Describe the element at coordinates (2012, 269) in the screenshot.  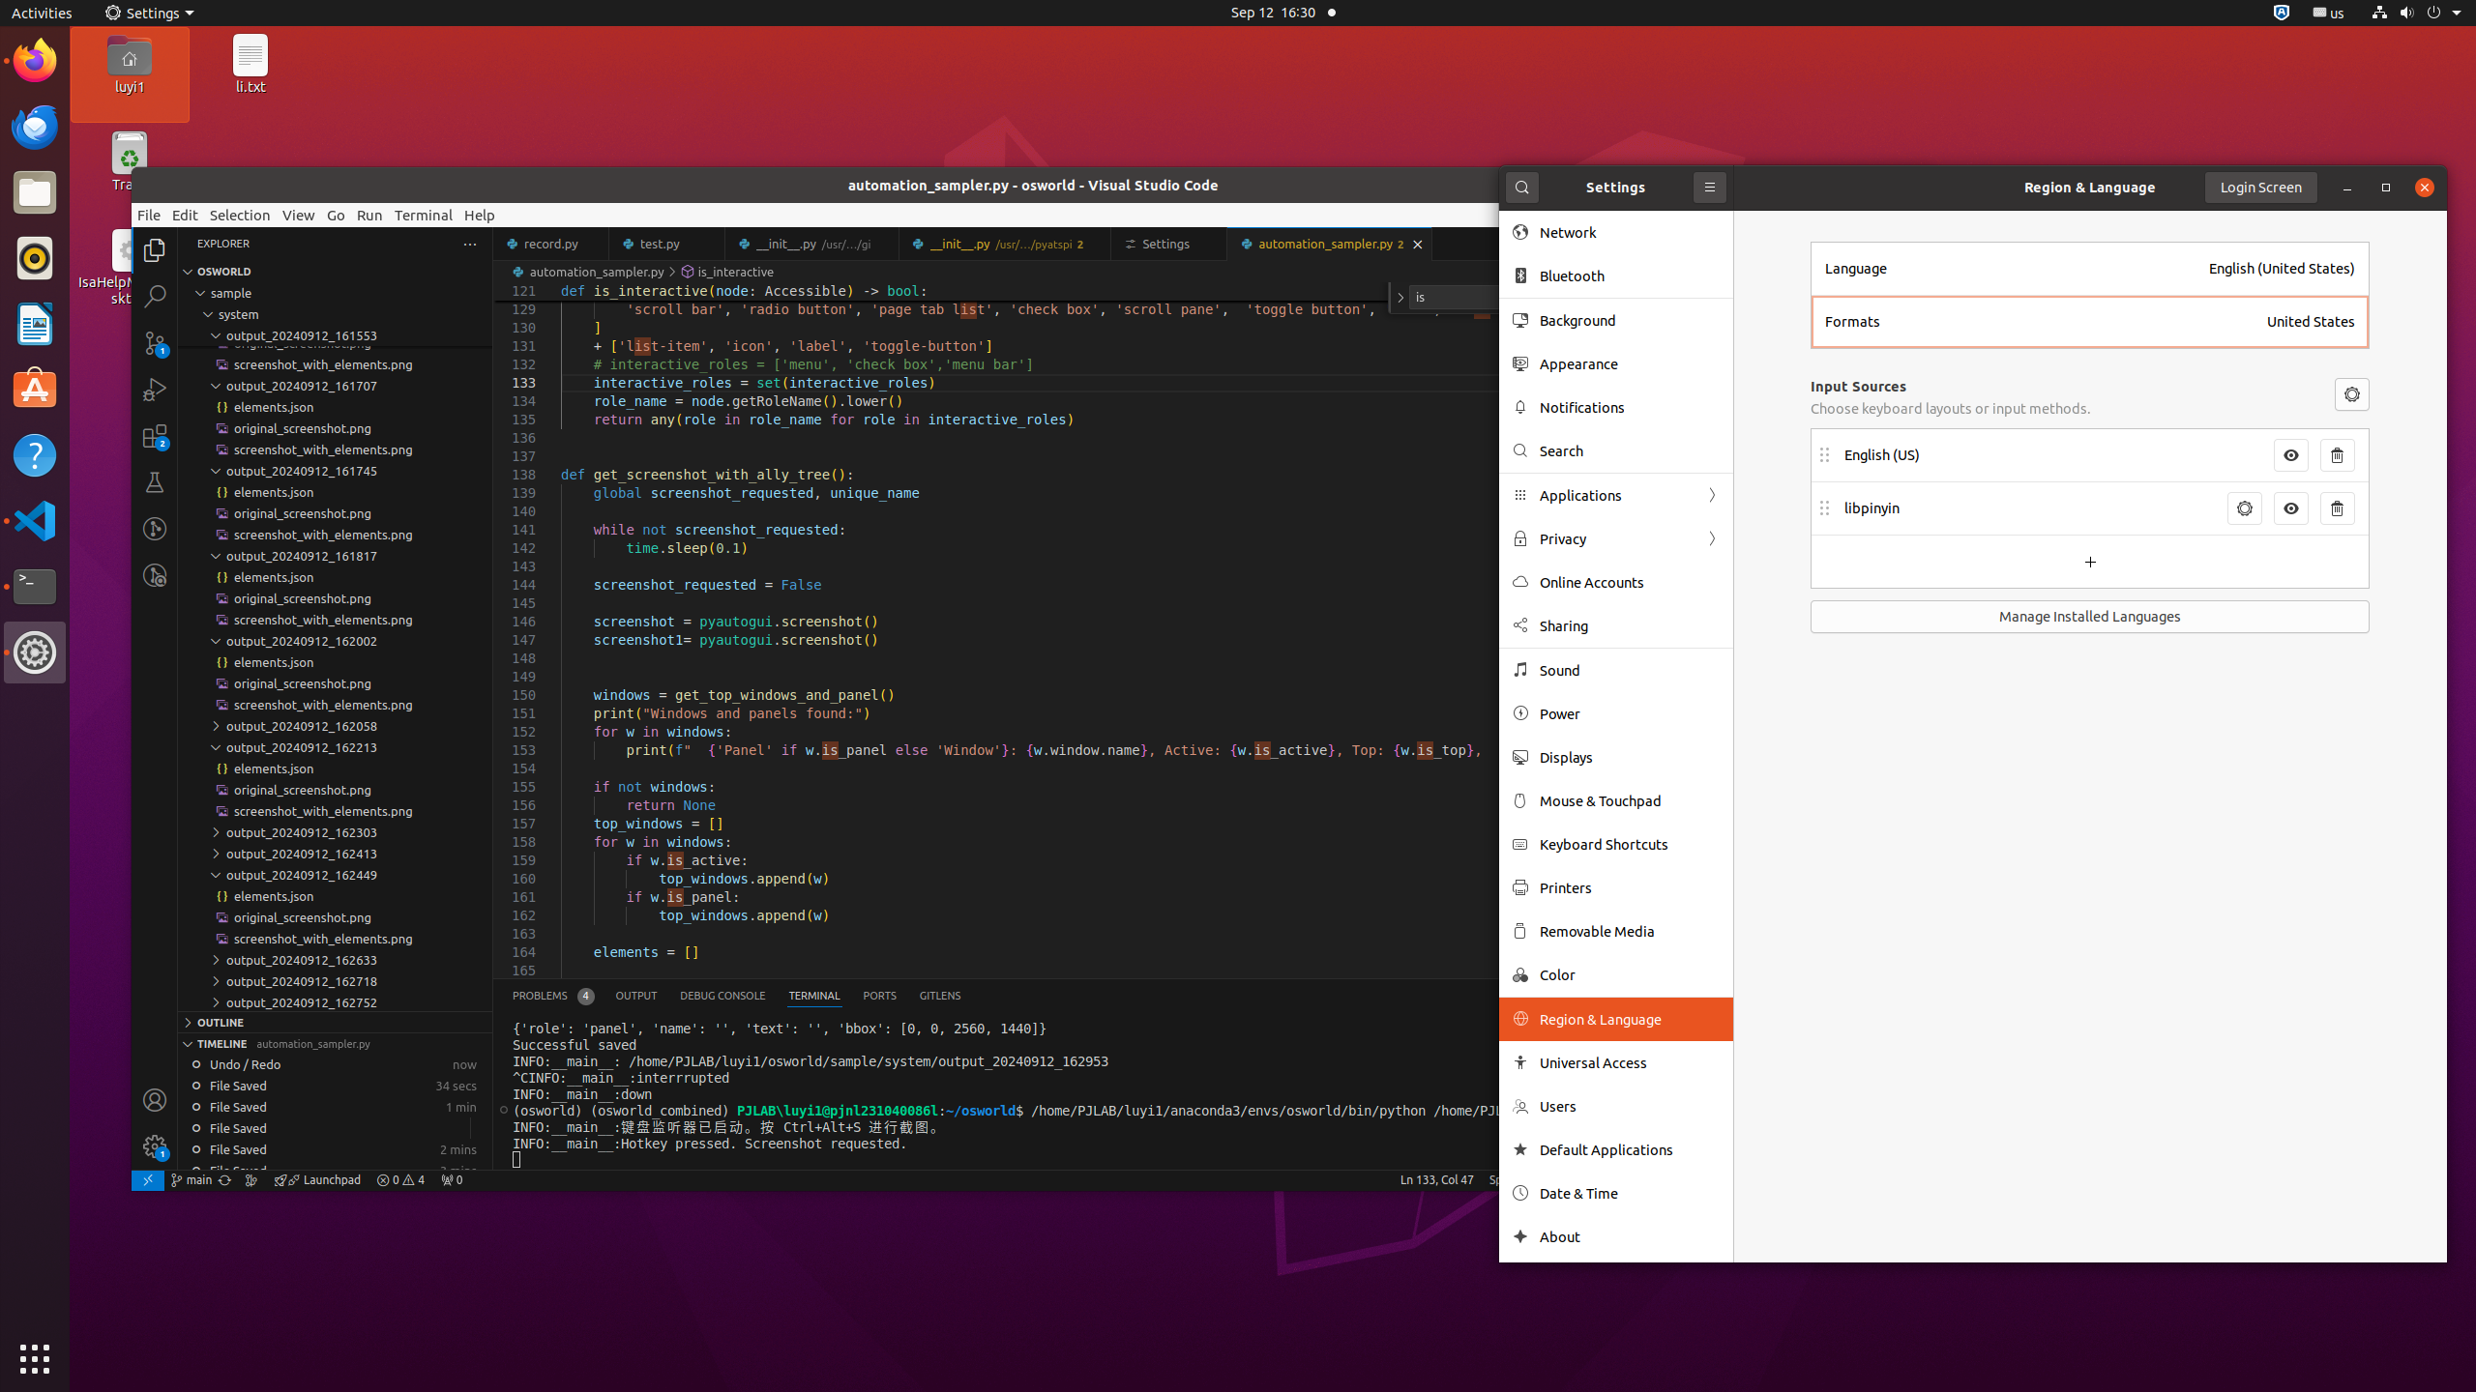
I see `Language` at that location.